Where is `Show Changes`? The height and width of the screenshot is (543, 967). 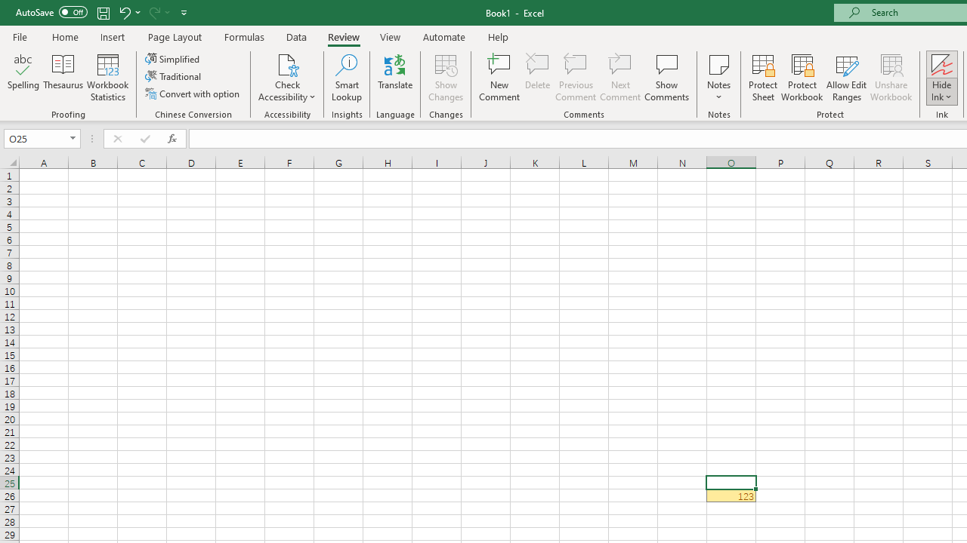
Show Changes is located at coordinates (446, 77).